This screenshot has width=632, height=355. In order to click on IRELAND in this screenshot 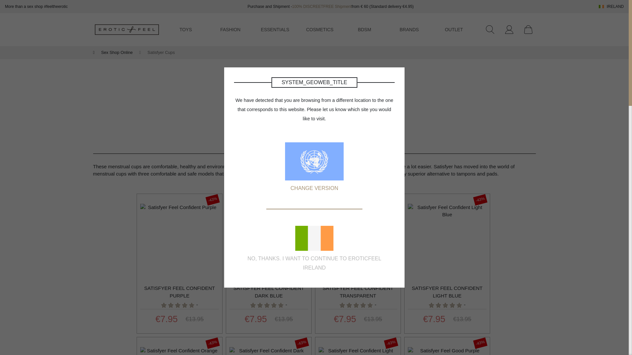, I will do `click(611, 7)`.